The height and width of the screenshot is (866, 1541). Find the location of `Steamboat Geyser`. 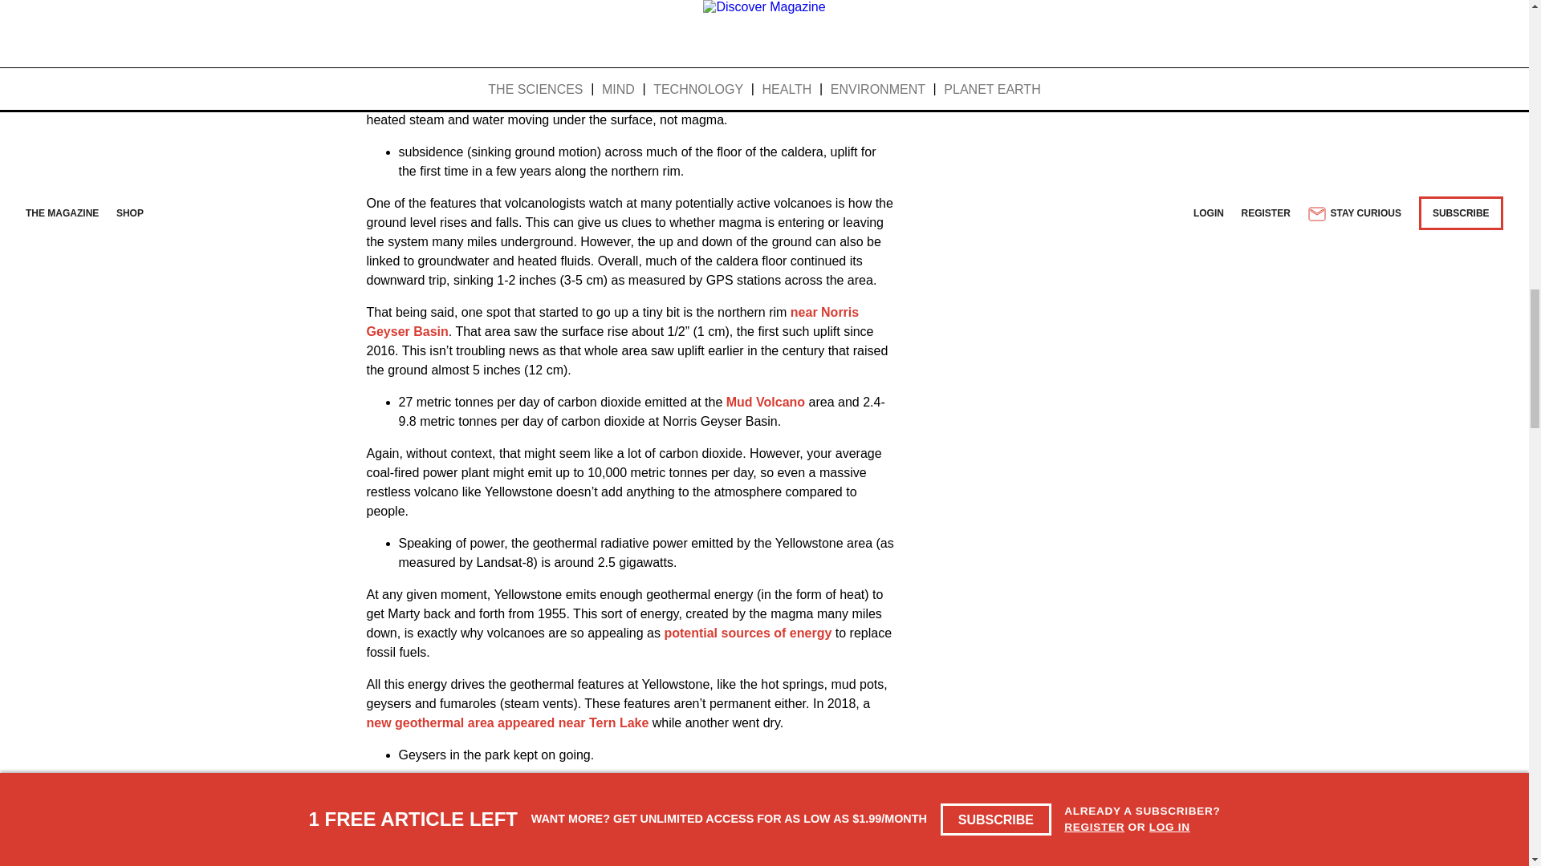

Steamboat Geyser is located at coordinates (694, 787).